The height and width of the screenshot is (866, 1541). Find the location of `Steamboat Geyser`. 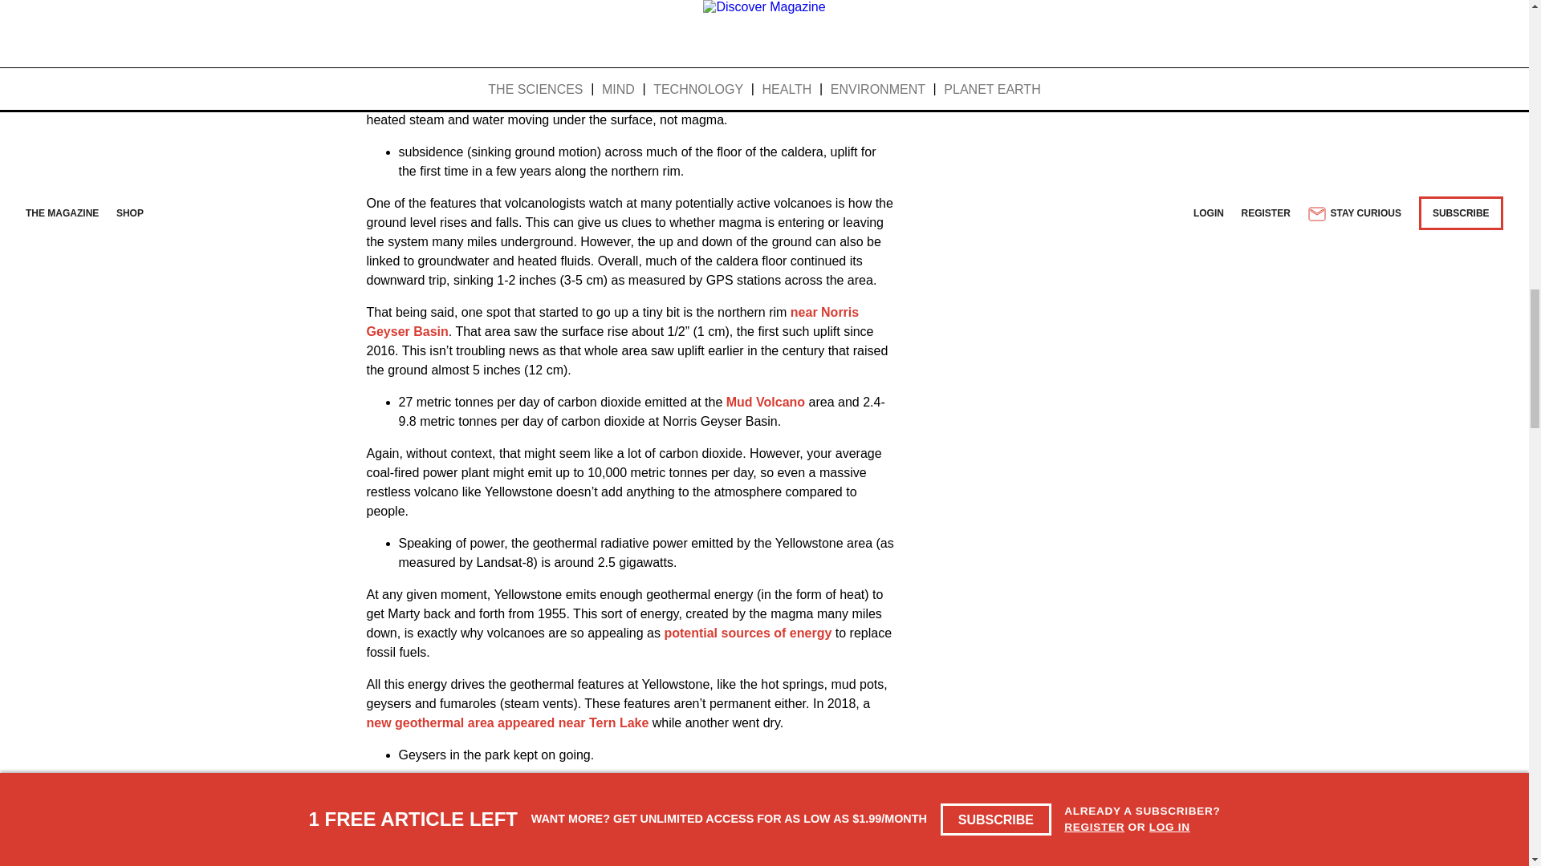

Steamboat Geyser is located at coordinates (694, 787).